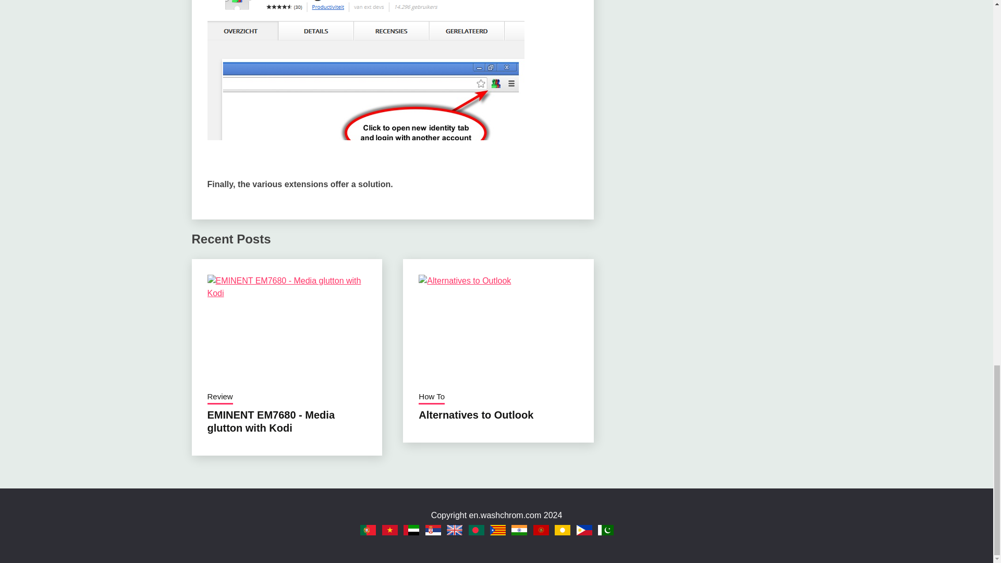 The height and width of the screenshot is (563, 1001). What do you see at coordinates (475, 415) in the screenshot?
I see `Alternatives to Outlook` at bounding box center [475, 415].